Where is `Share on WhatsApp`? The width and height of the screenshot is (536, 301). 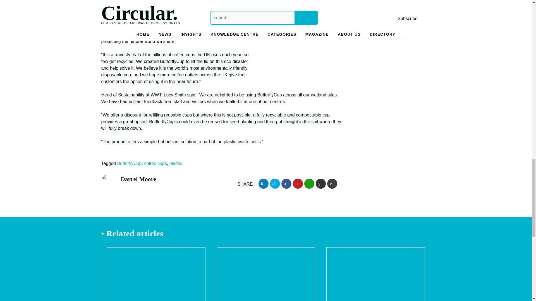
Share on WhatsApp is located at coordinates (309, 184).